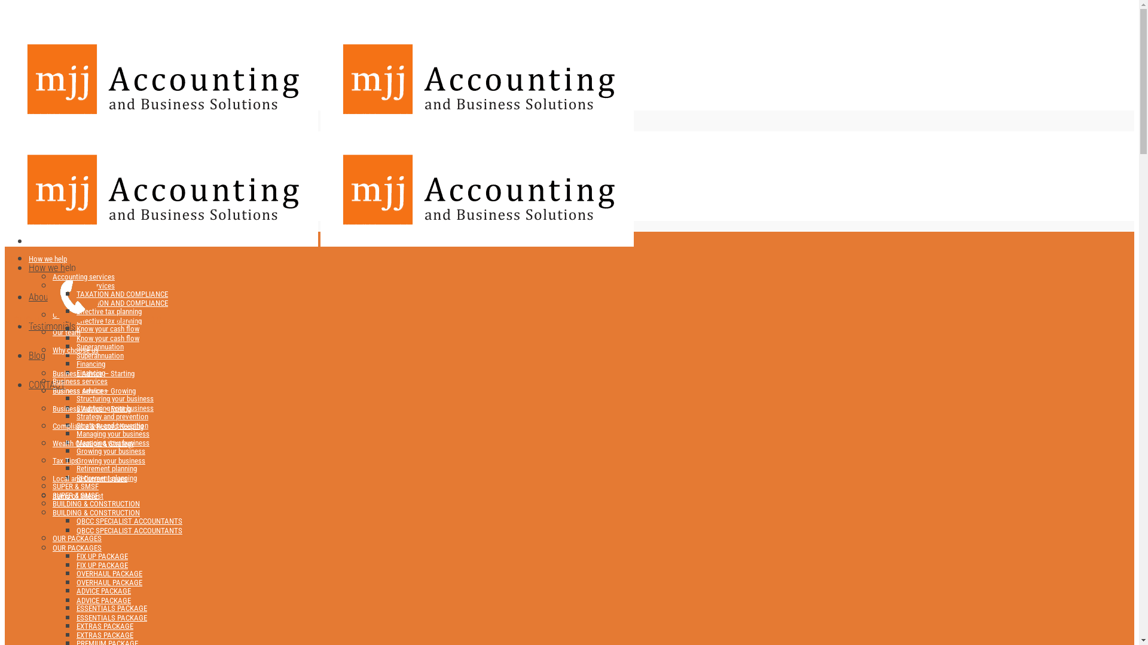 The image size is (1148, 645). Describe the element at coordinates (113, 443) in the screenshot. I see `Managing your business` at that location.